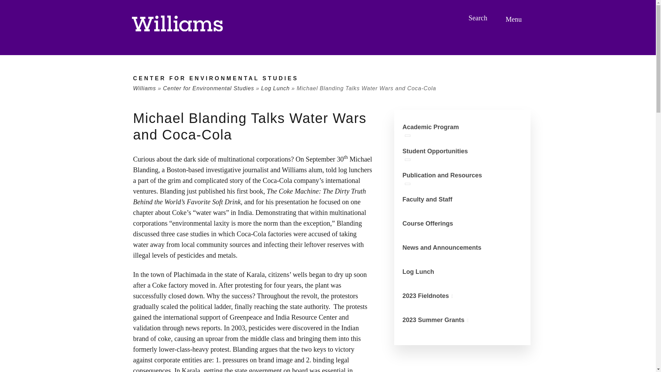 The height and width of the screenshot is (372, 661). I want to click on Go to Williams College Home, so click(177, 23).